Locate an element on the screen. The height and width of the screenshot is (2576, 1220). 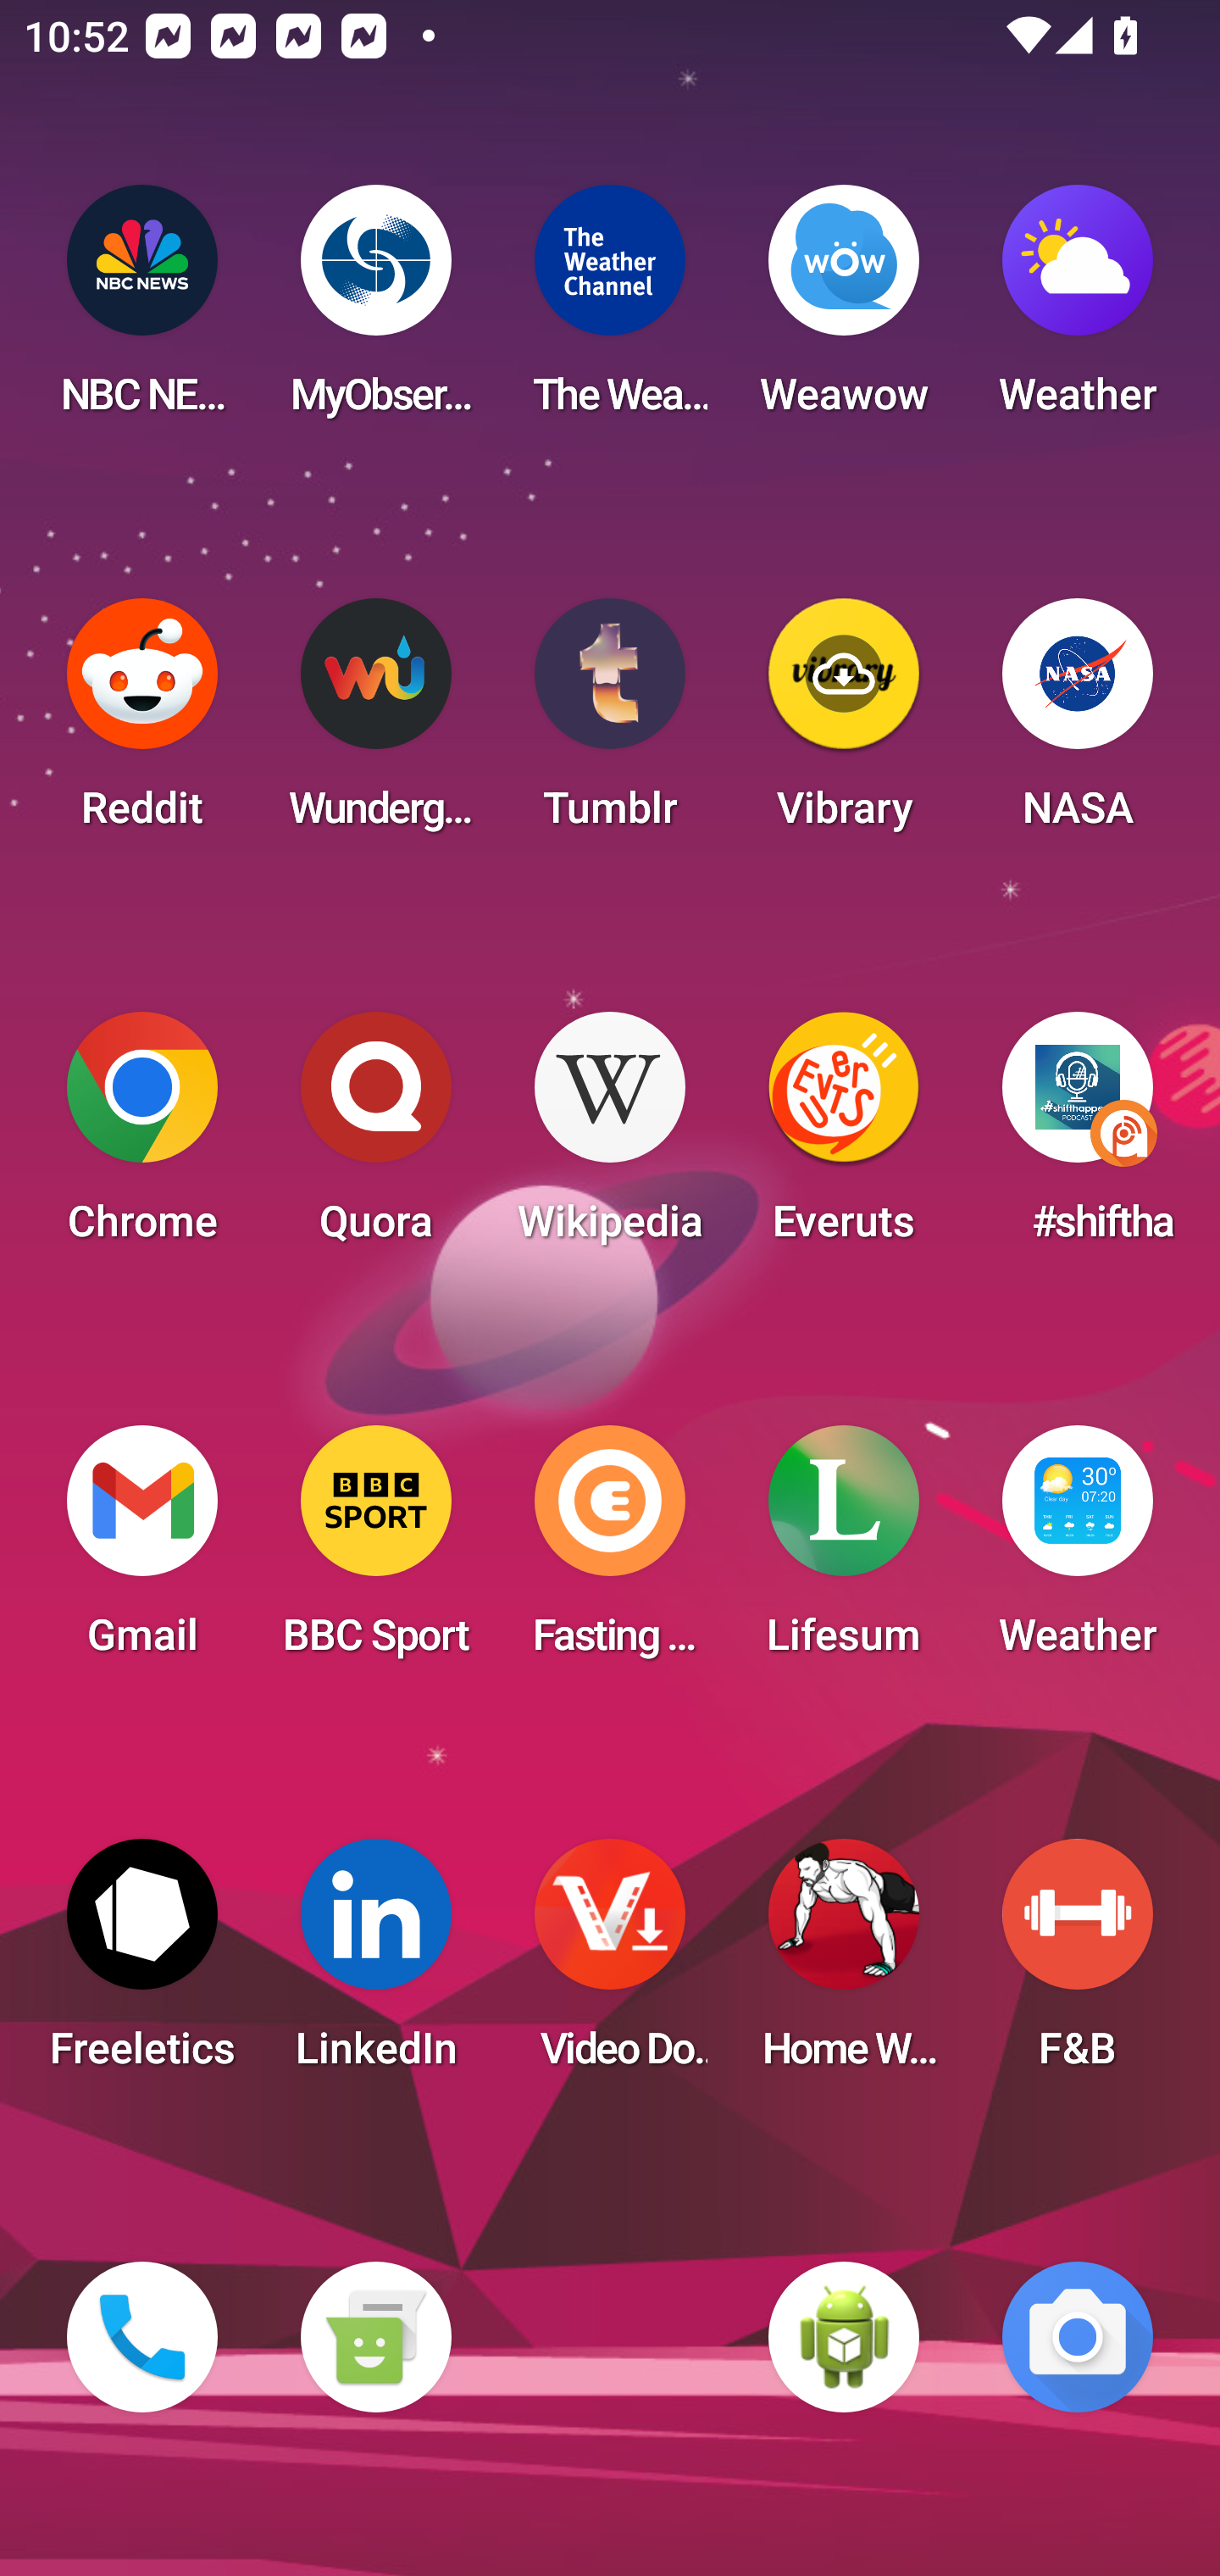
Phone is located at coordinates (142, 2337).